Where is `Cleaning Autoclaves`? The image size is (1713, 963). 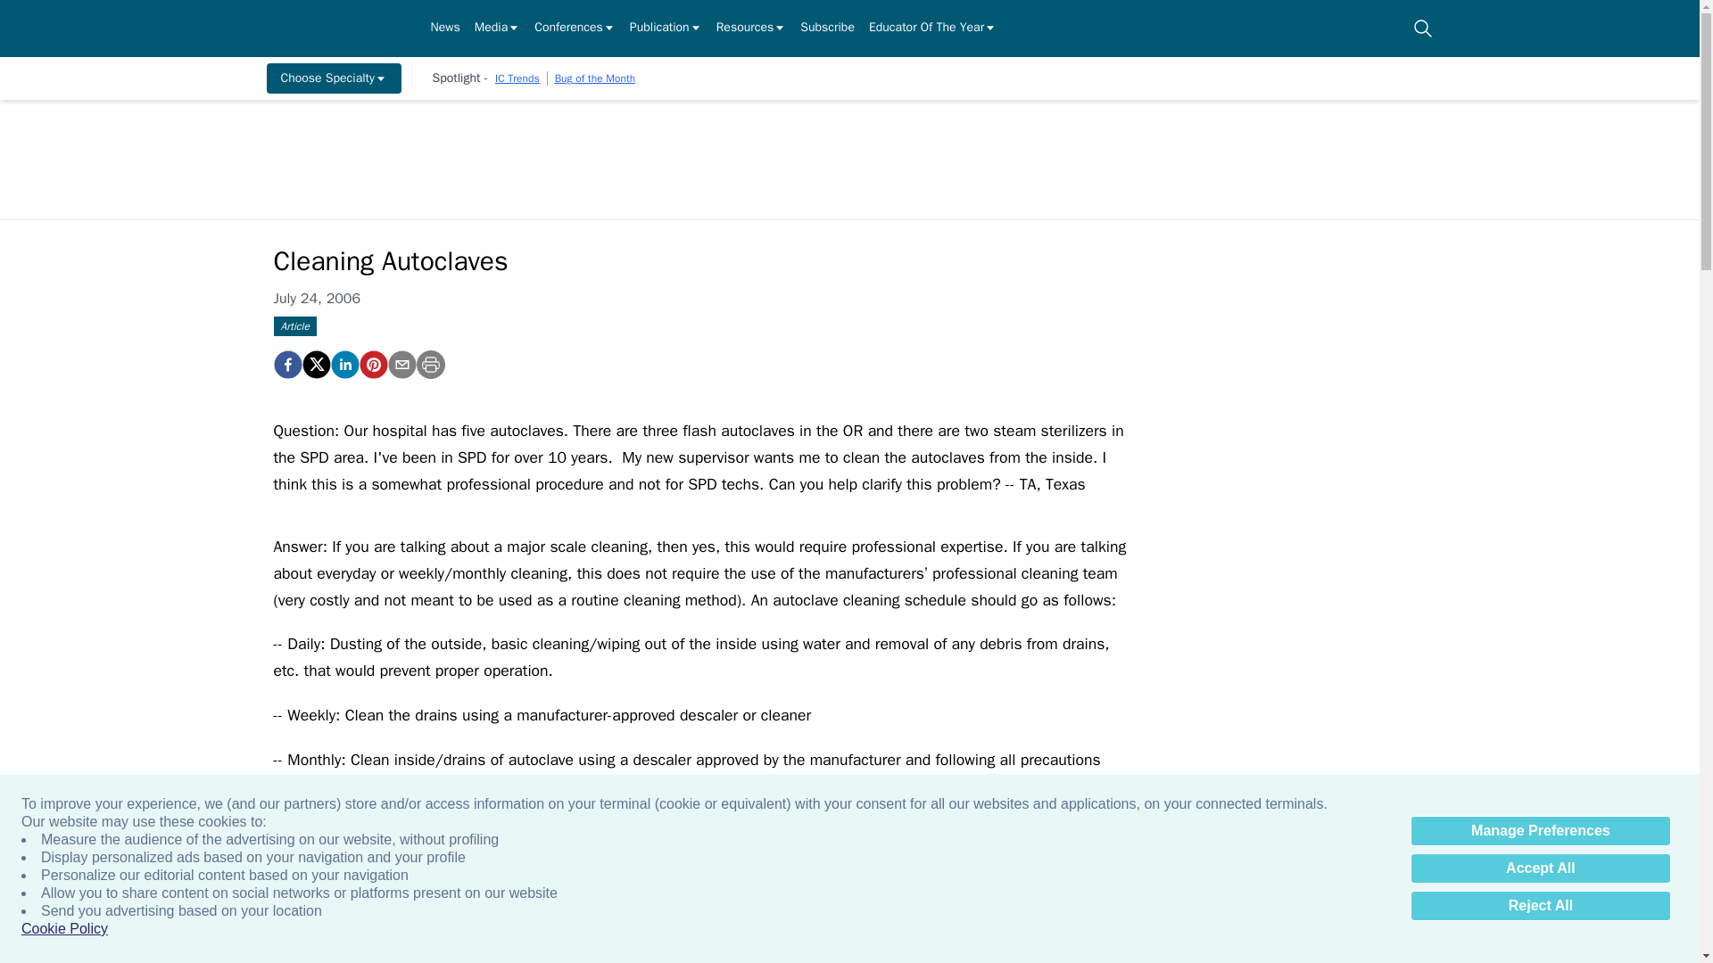 Cleaning Autoclaves is located at coordinates (372, 365).